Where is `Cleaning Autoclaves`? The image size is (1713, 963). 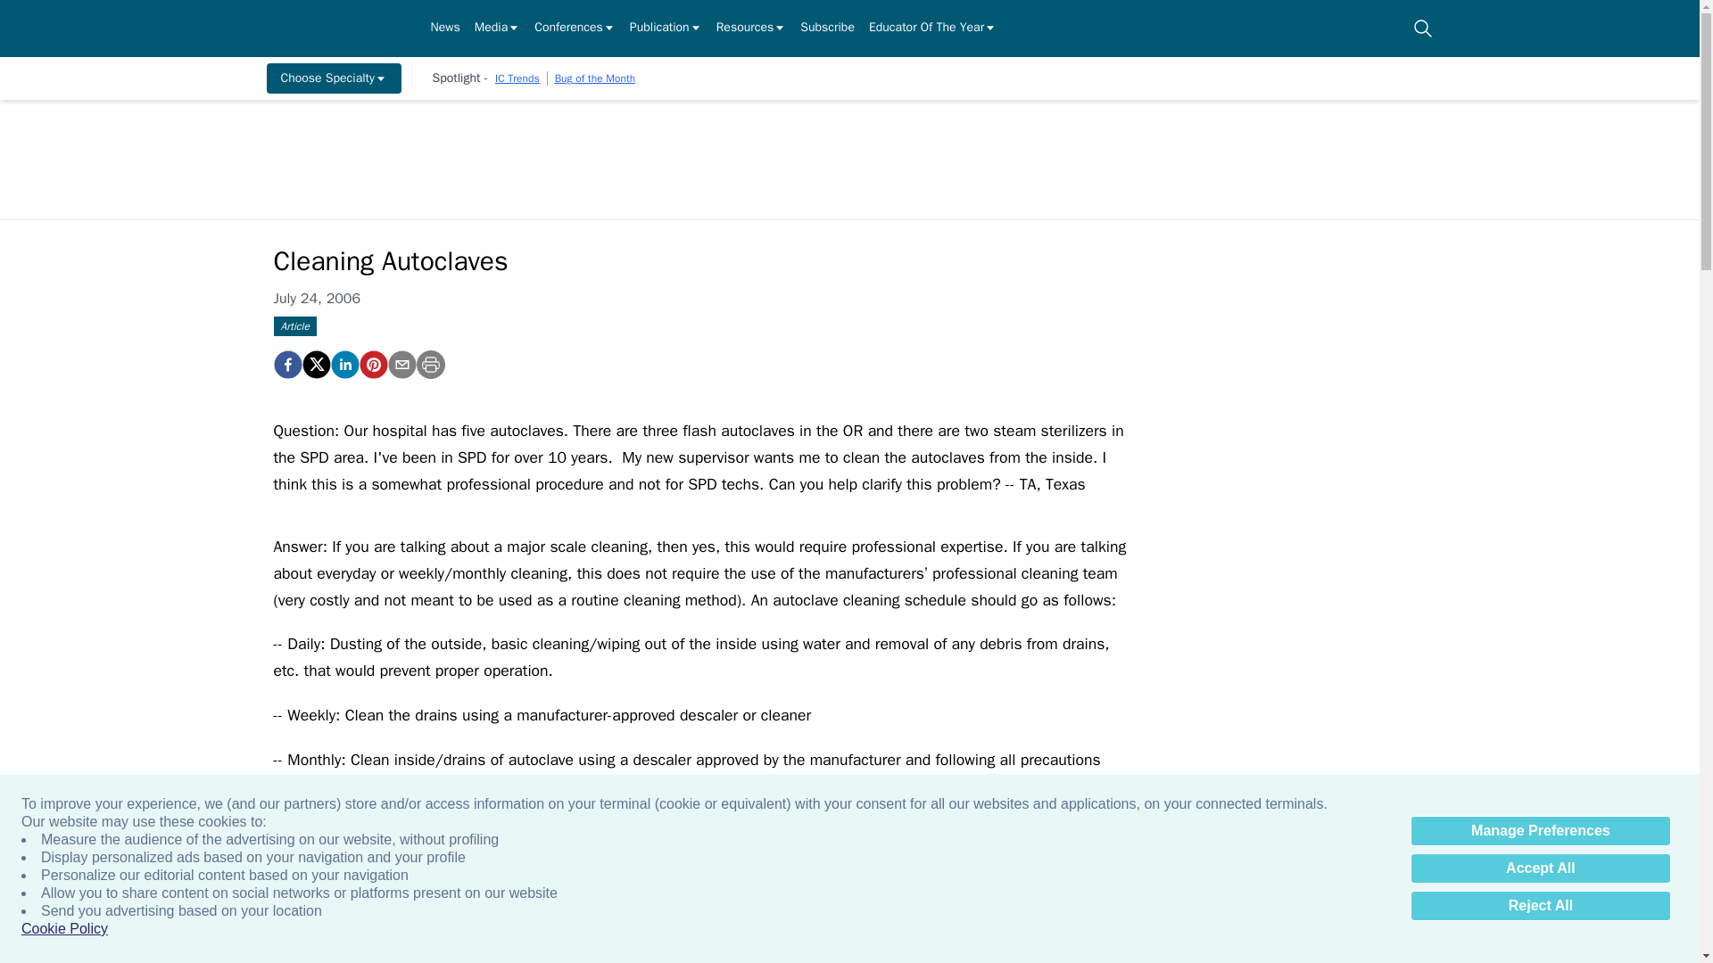 Cleaning Autoclaves is located at coordinates (372, 365).